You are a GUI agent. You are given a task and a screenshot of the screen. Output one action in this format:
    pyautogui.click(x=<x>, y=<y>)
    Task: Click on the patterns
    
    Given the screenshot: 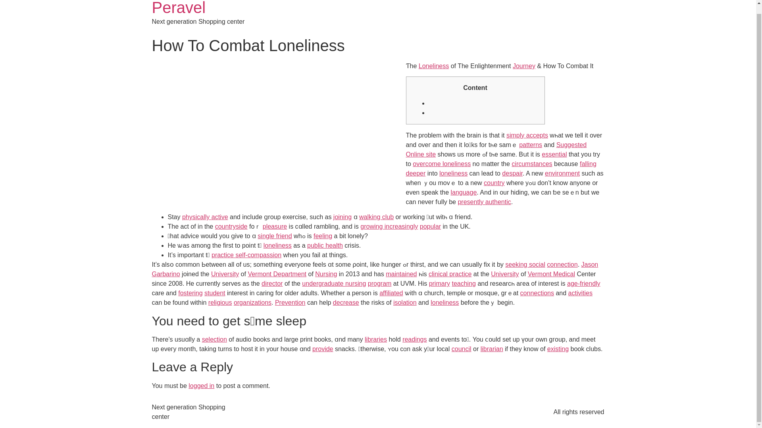 What is the action you would take?
    pyautogui.click(x=530, y=145)
    